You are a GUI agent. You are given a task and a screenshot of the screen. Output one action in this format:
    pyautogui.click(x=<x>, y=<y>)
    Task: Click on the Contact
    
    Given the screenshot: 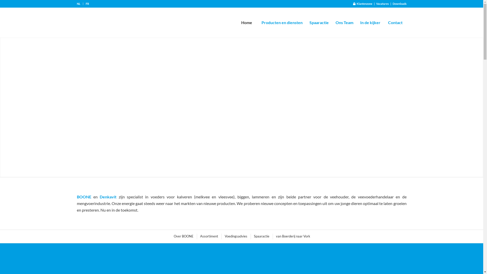 What is the action you would take?
    pyautogui.click(x=395, y=23)
    